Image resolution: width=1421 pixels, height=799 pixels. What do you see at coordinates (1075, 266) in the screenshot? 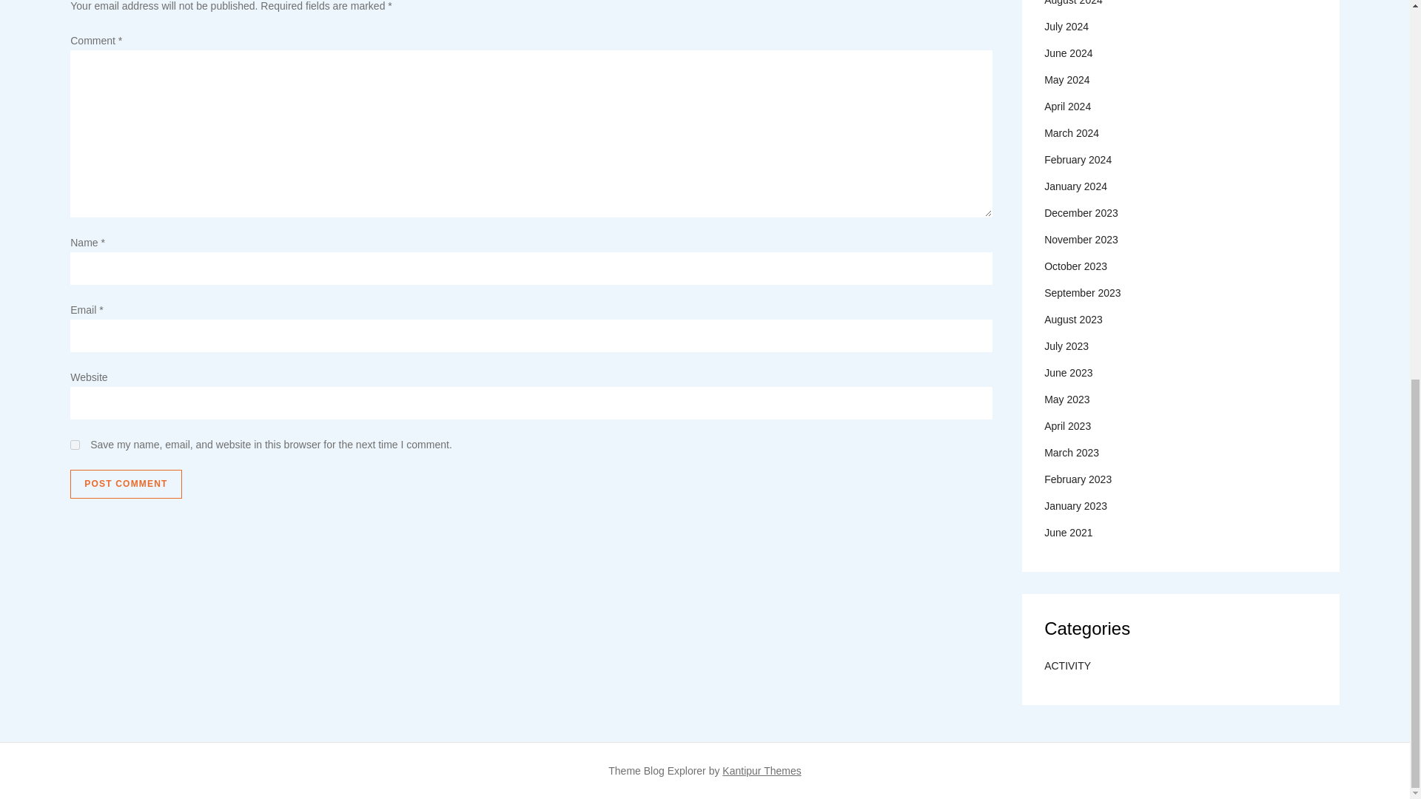
I see `October 2023` at bounding box center [1075, 266].